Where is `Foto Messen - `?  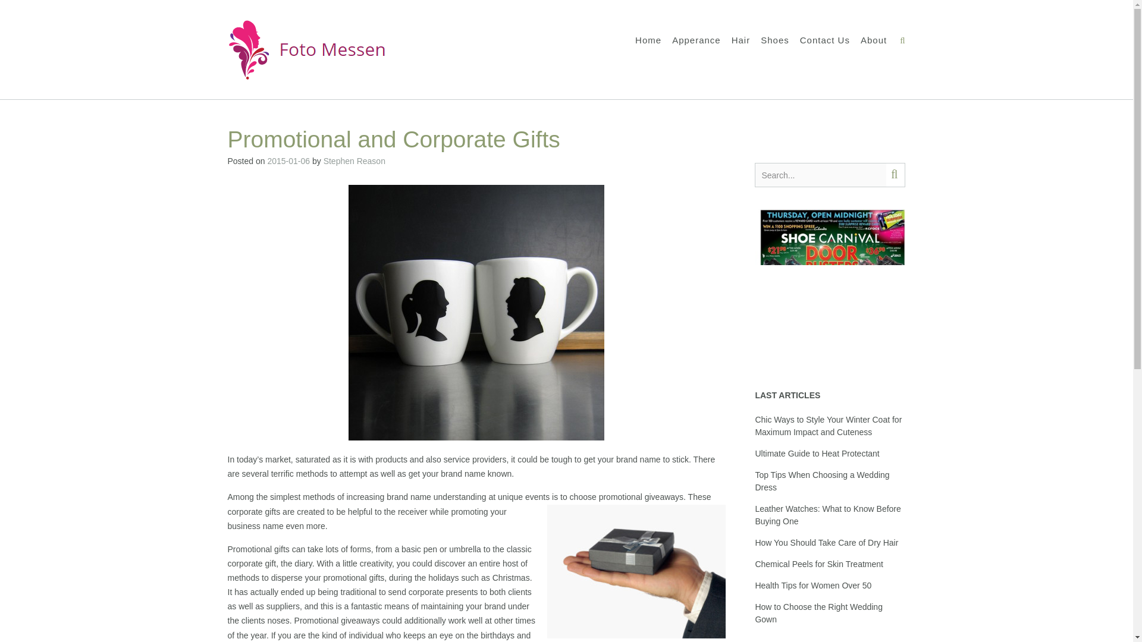
Foto Messen -  is located at coordinates (306, 50).